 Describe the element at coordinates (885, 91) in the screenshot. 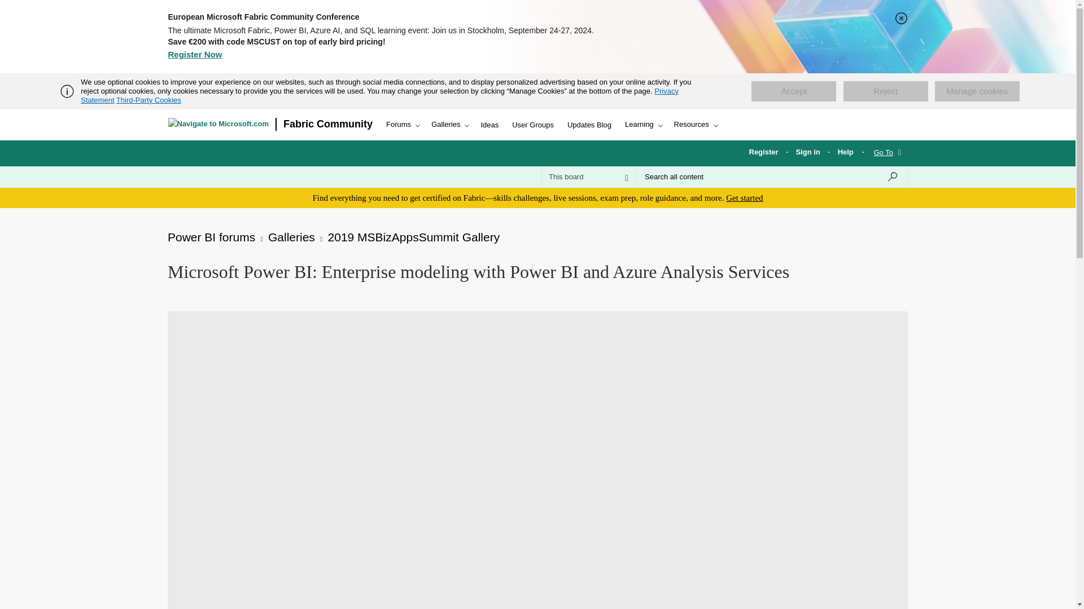

I see `Reject` at that location.